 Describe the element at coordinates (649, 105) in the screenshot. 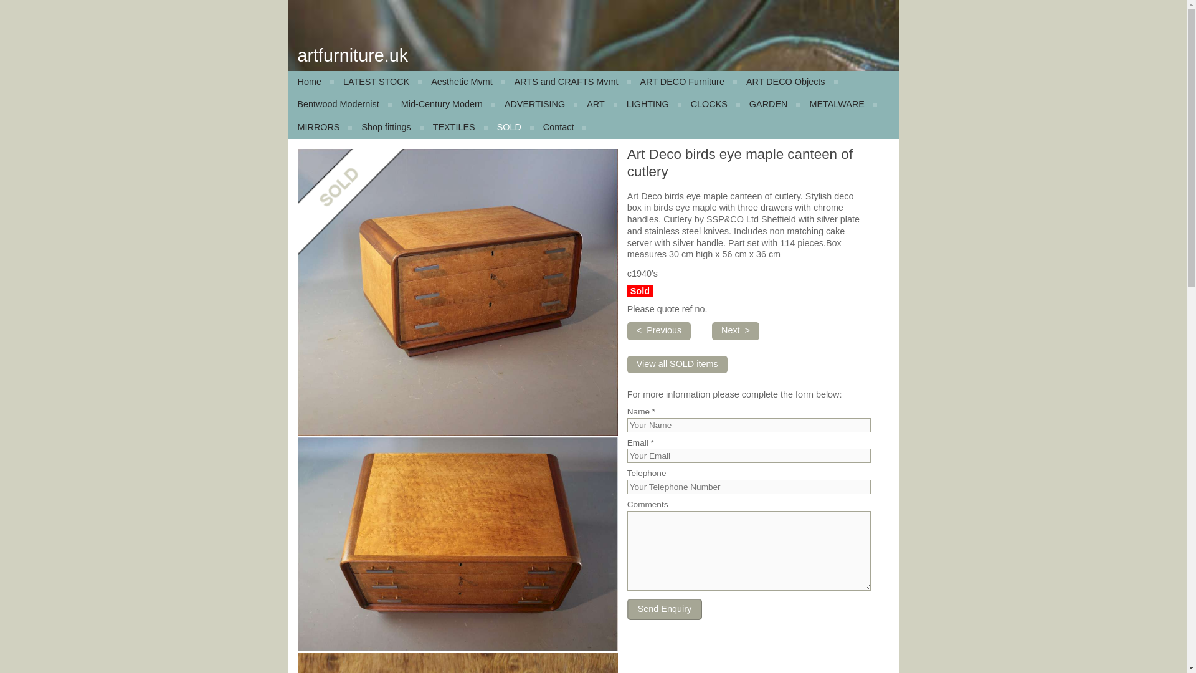

I see `LIGHTING` at that location.